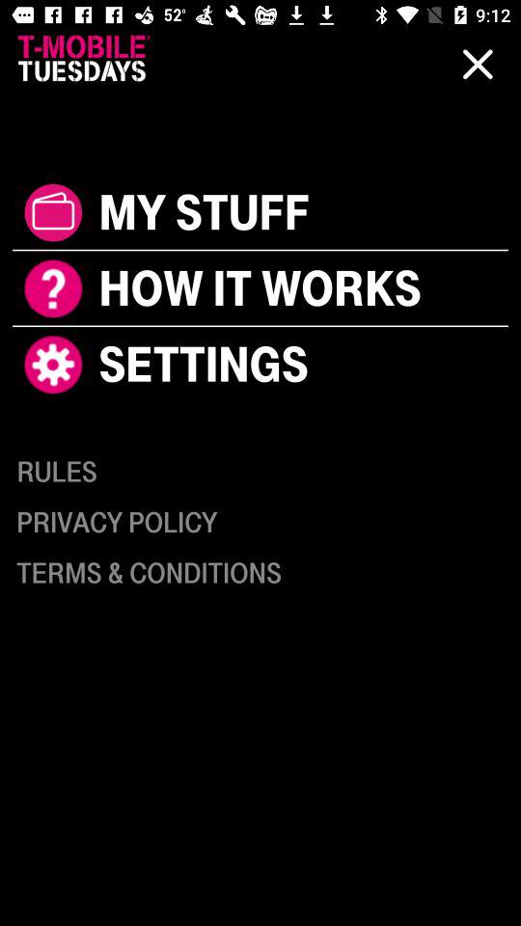  Describe the element at coordinates (478, 65) in the screenshot. I see `click the close icon` at that location.